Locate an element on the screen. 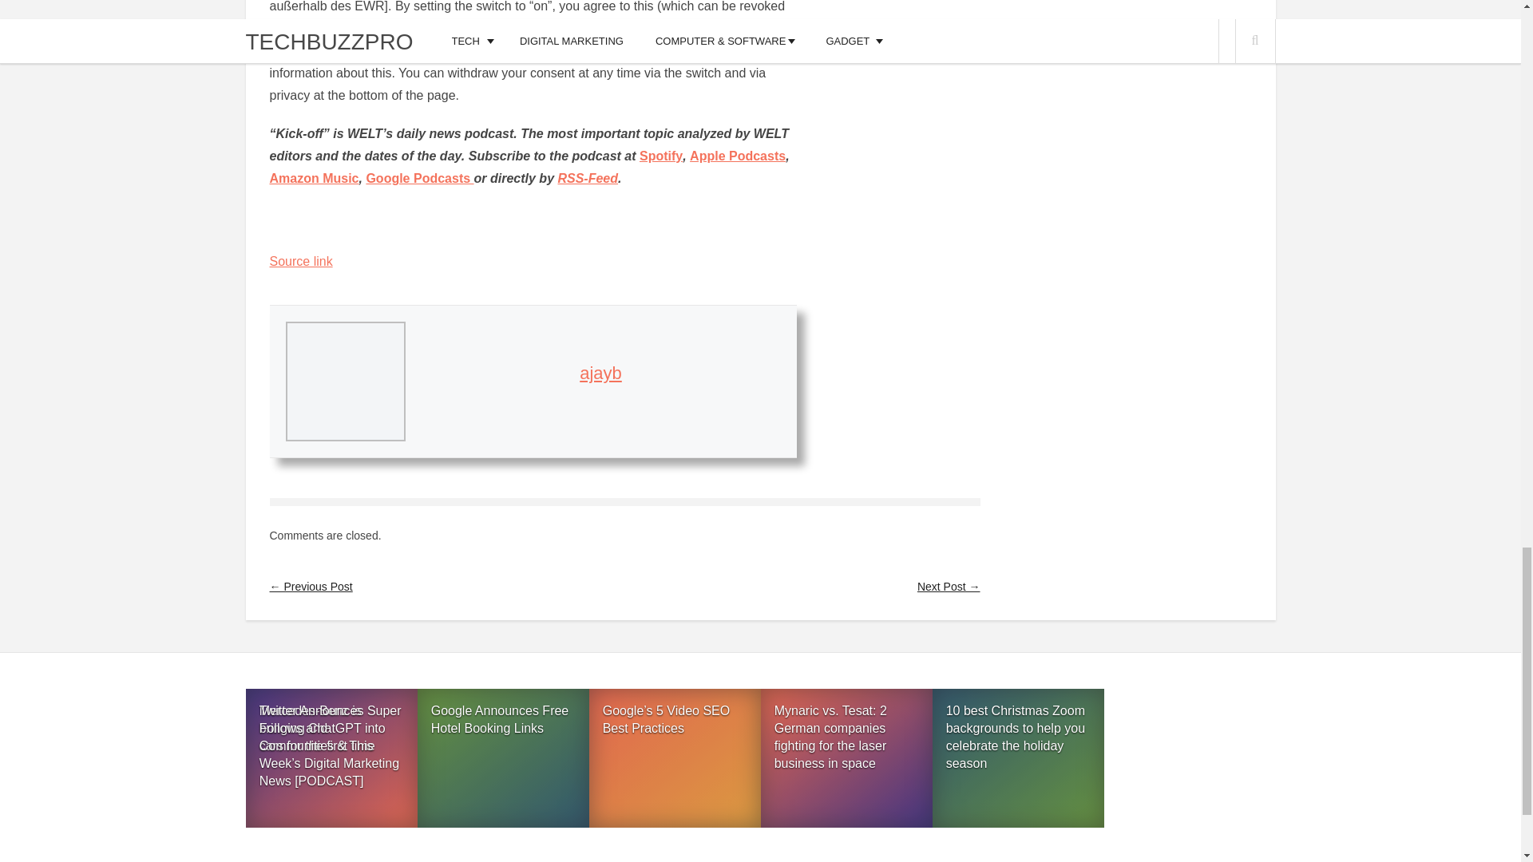 This screenshot has width=1533, height=862. Amazon Music is located at coordinates (314, 178).